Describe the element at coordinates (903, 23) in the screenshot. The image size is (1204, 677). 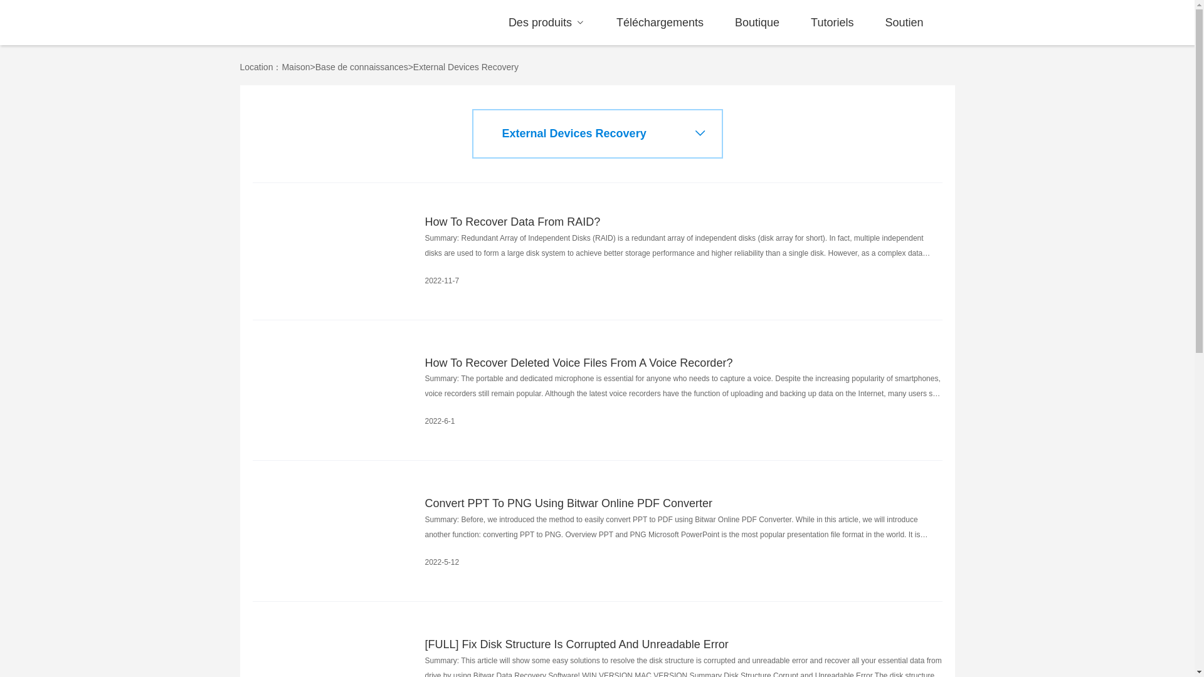
I see `Soutien` at that location.